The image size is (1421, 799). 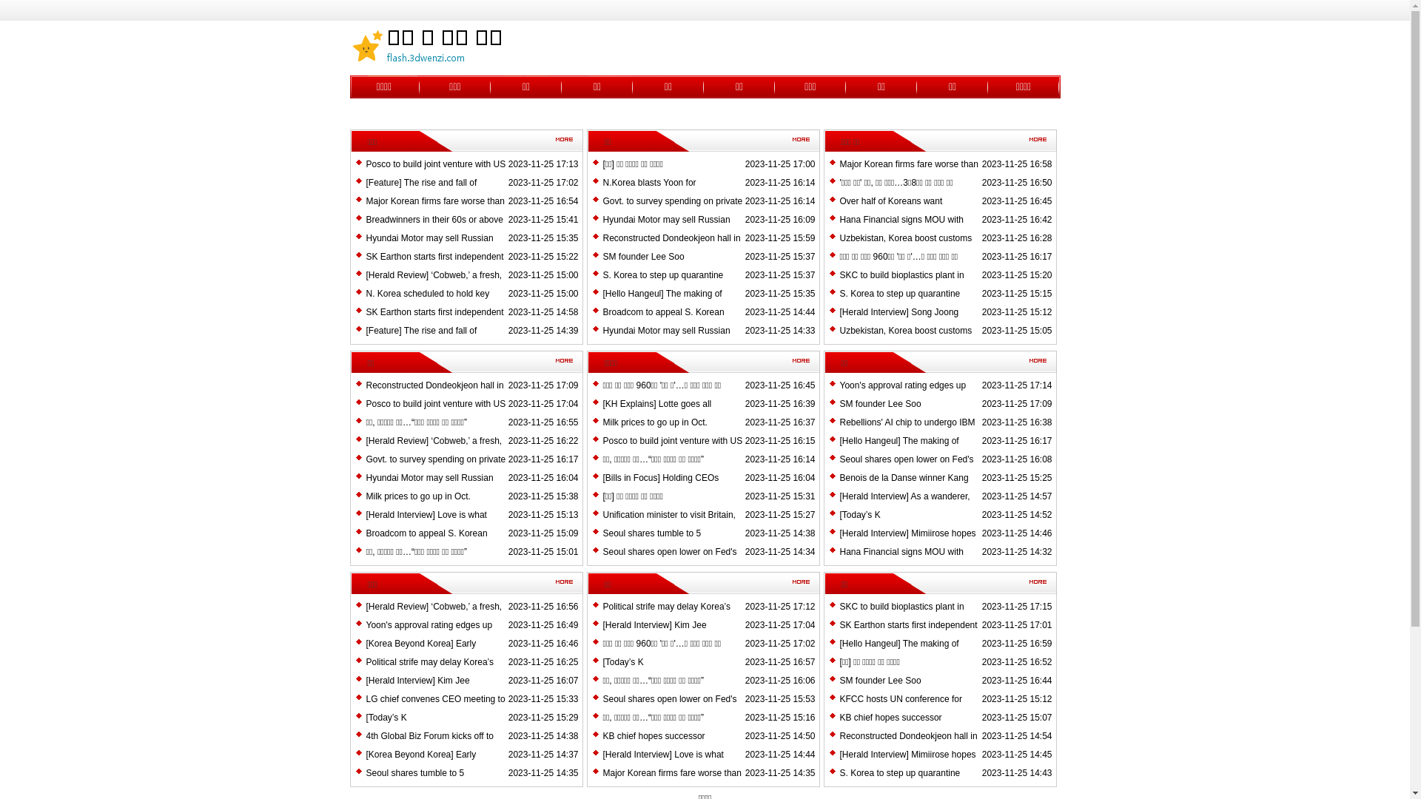 I want to click on Seoul shares open lower on Fed's higher, so click(x=669, y=708).